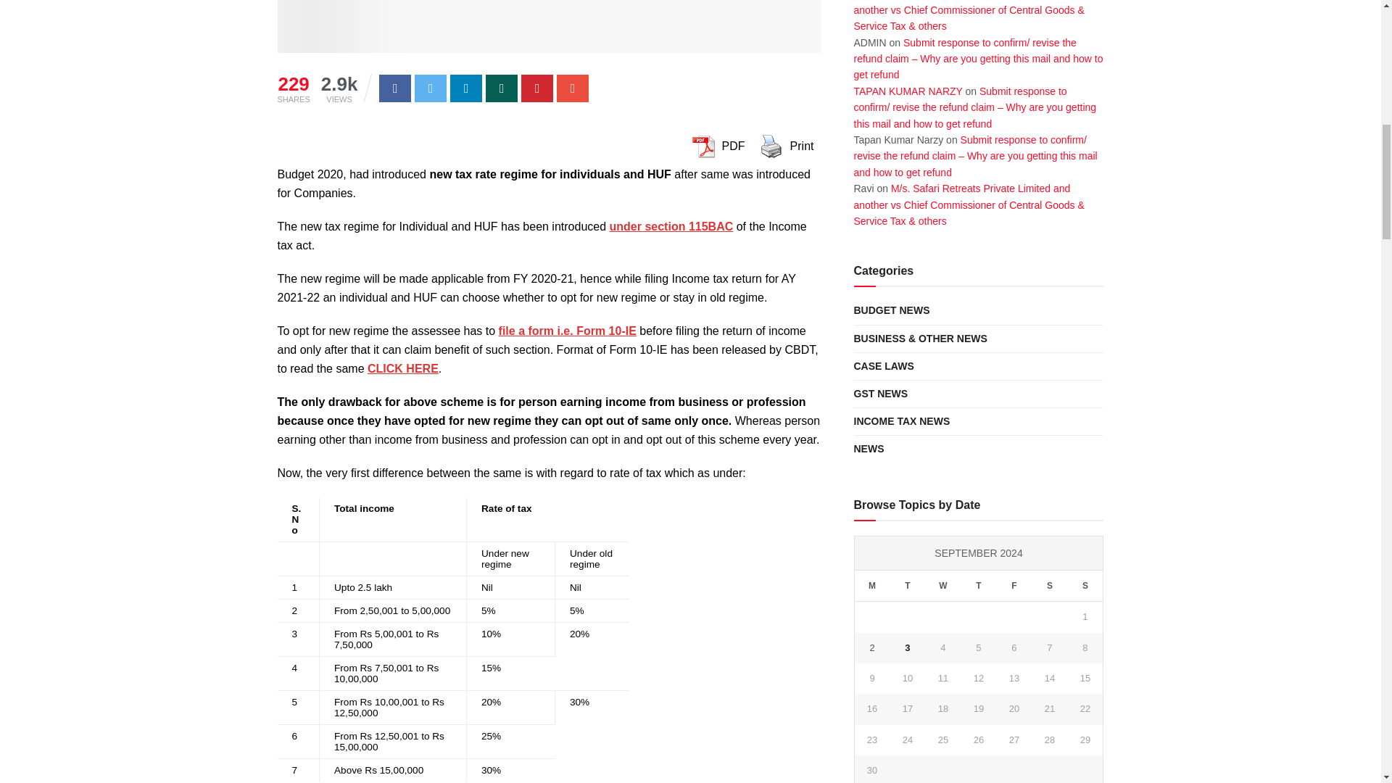 Image resolution: width=1392 pixels, height=783 pixels. What do you see at coordinates (942, 586) in the screenshot?
I see `Wednesday` at bounding box center [942, 586].